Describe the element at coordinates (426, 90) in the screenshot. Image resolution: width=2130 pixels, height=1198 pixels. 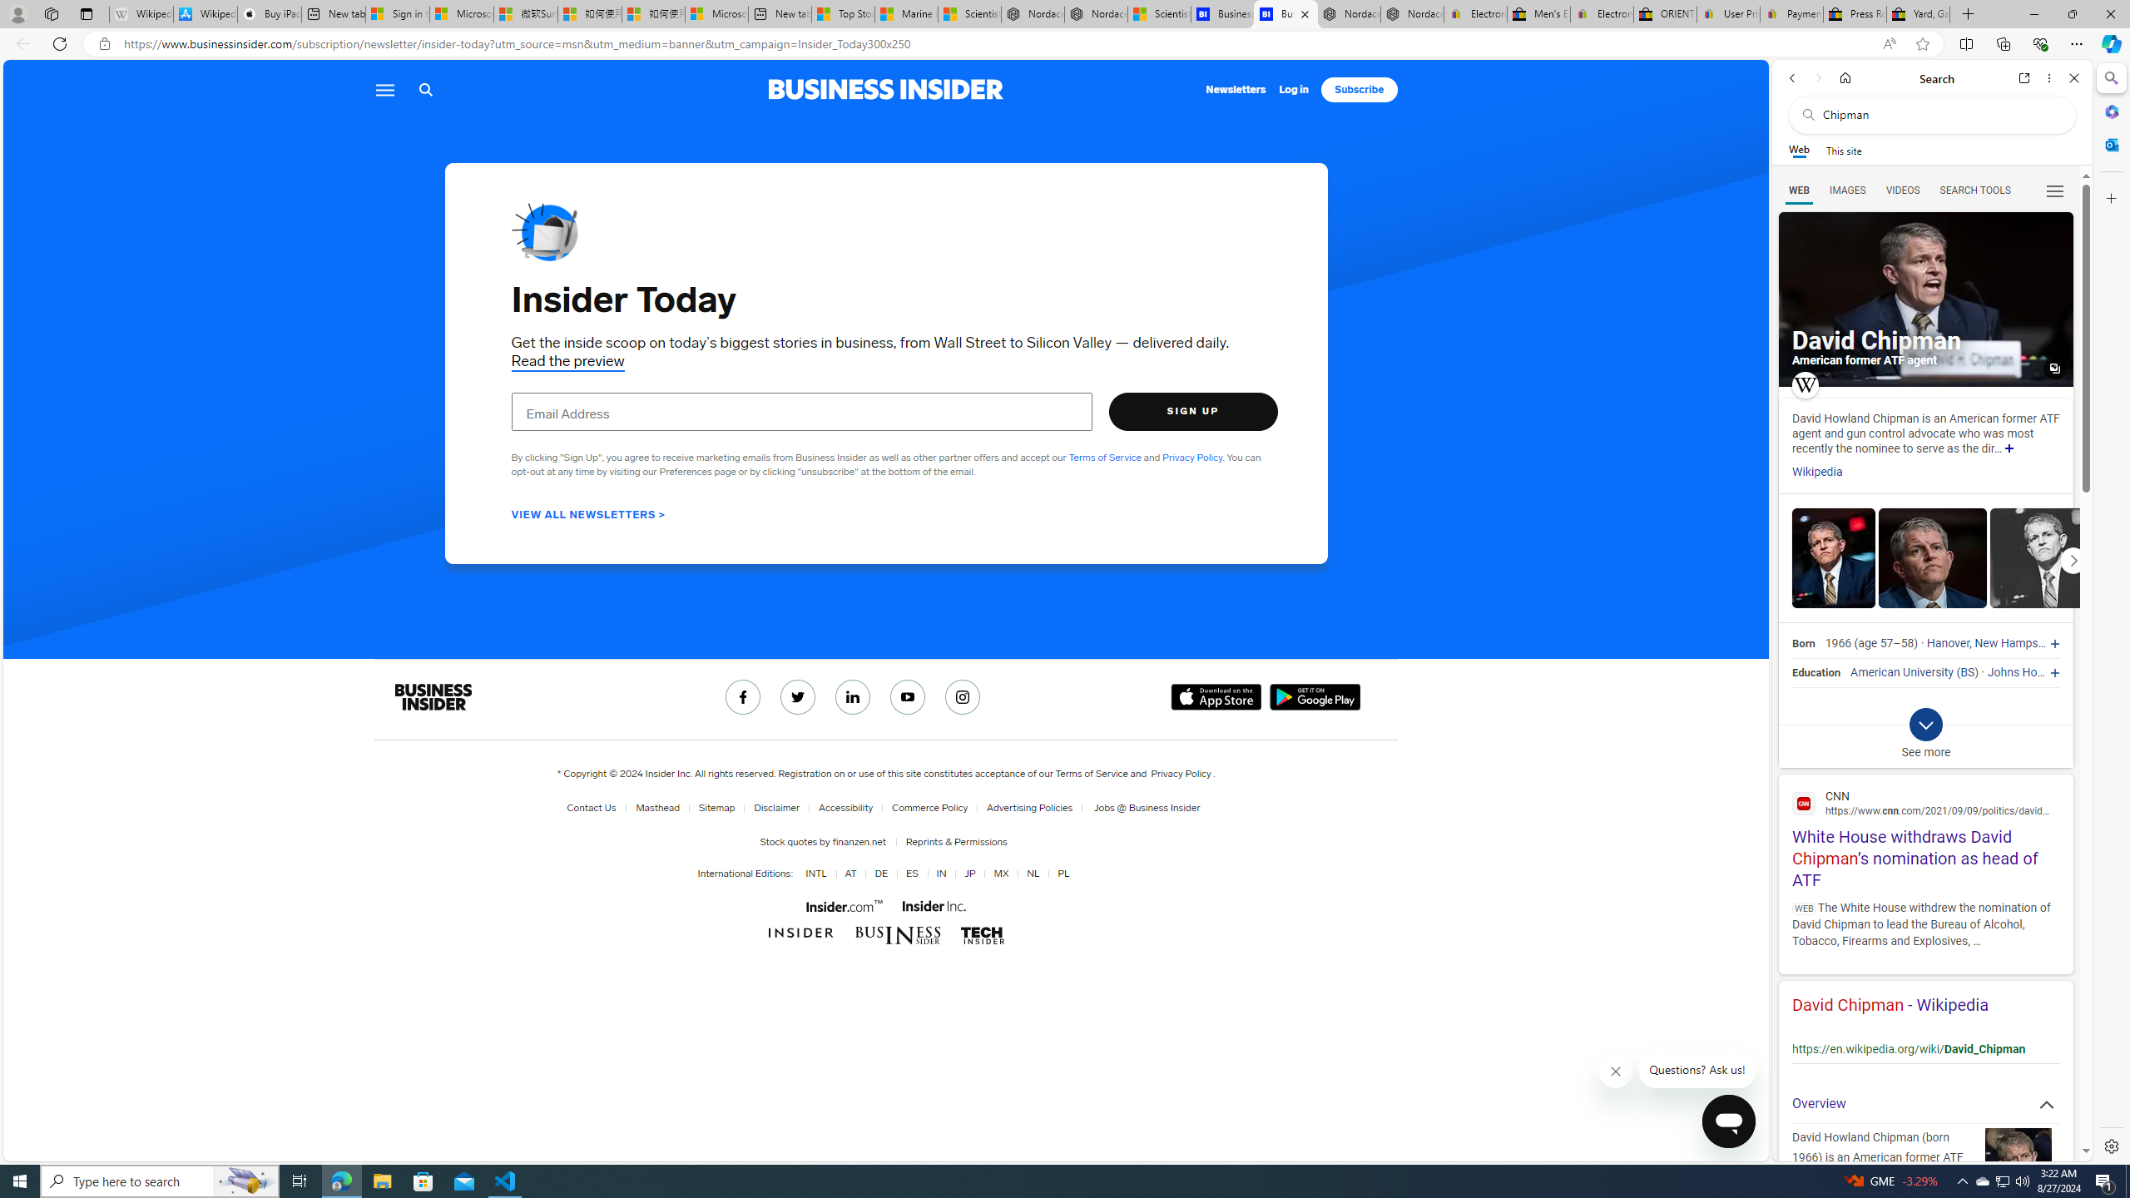
I see `Go to the search page.` at that location.